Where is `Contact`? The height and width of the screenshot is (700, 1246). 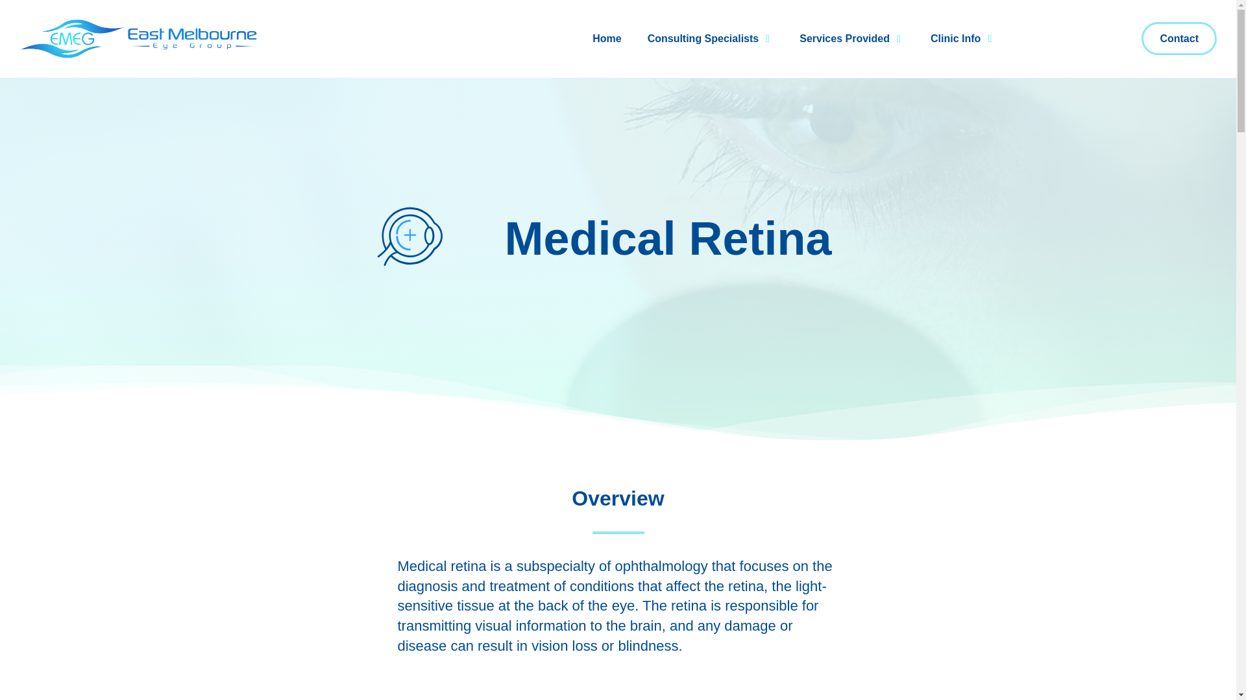
Contact is located at coordinates (1179, 38).